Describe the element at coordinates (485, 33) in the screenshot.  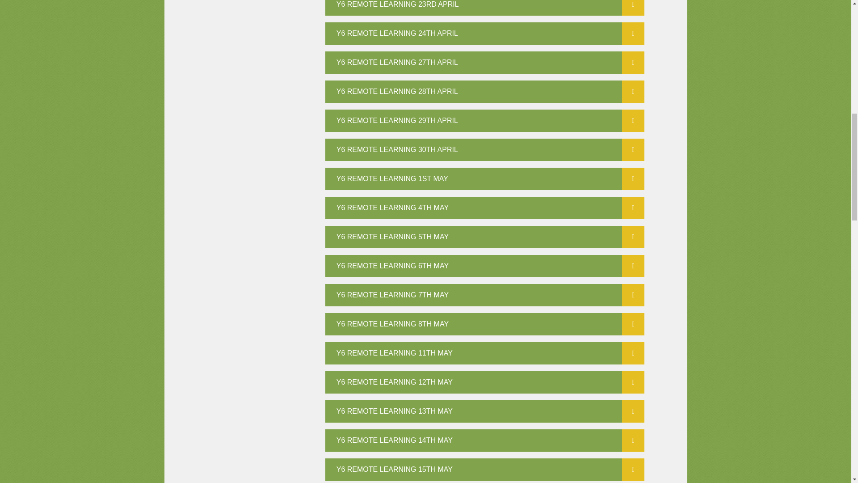
I see `Y6 REMOTE LEARNING 24TH APRIL` at that location.